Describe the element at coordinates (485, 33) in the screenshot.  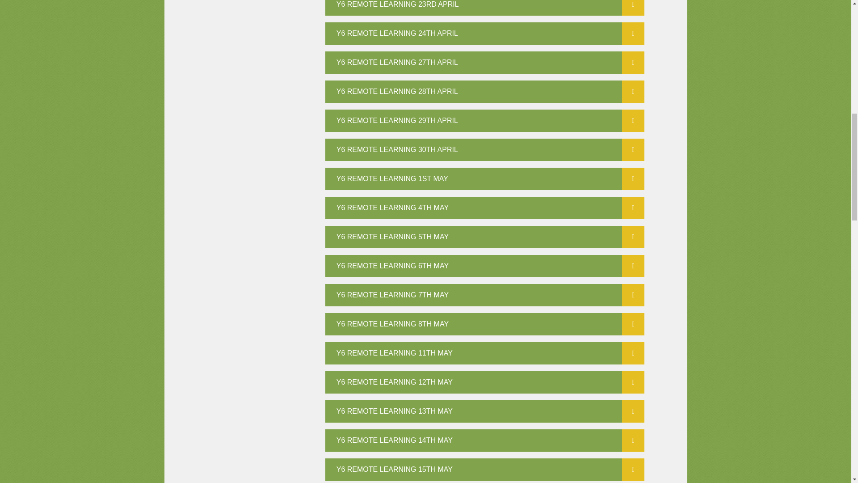
I see `Y6 REMOTE LEARNING 24TH APRIL` at that location.